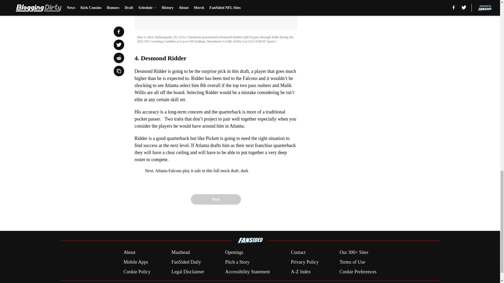 The image size is (504, 283). Describe the element at coordinates (352, 262) in the screenshot. I see `Terms of Use` at that location.